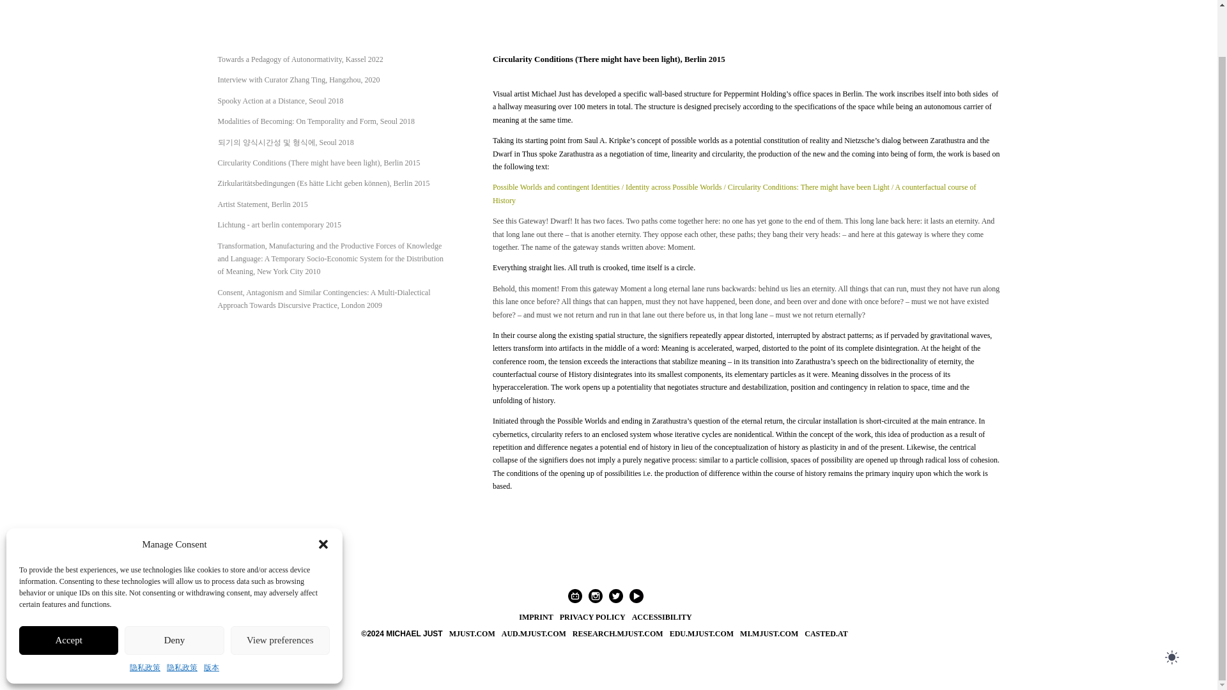 Image resolution: width=1227 pixels, height=690 pixels. Describe the element at coordinates (298, 79) in the screenshot. I see `Interview with Curator Zhang Ting, Hangzhou, 2020` at that location.